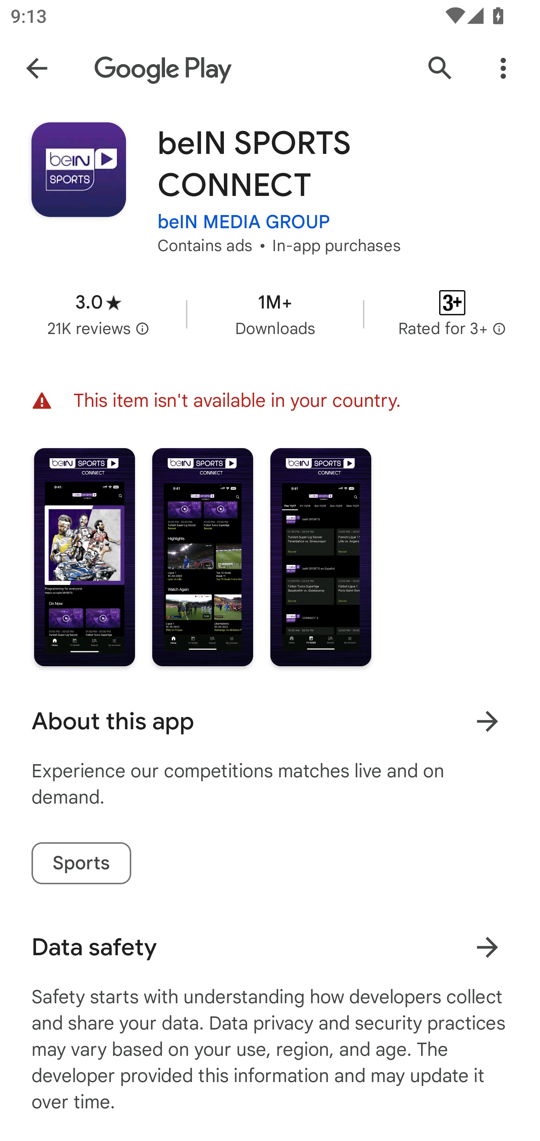 The height and width of the screenshot is (1141, 540). What do you see at coordinates (37, 68) in the screenshot?
I see `Navigate up` at bounding box center [37, 68].